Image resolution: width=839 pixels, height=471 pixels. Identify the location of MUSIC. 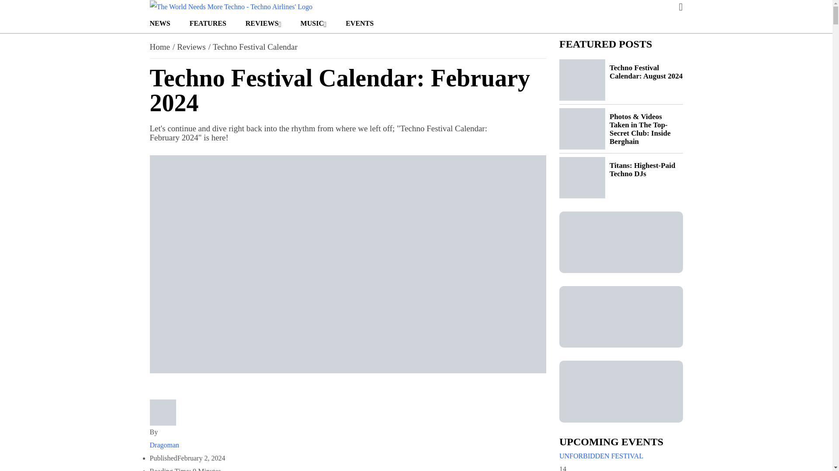
(314, 24).